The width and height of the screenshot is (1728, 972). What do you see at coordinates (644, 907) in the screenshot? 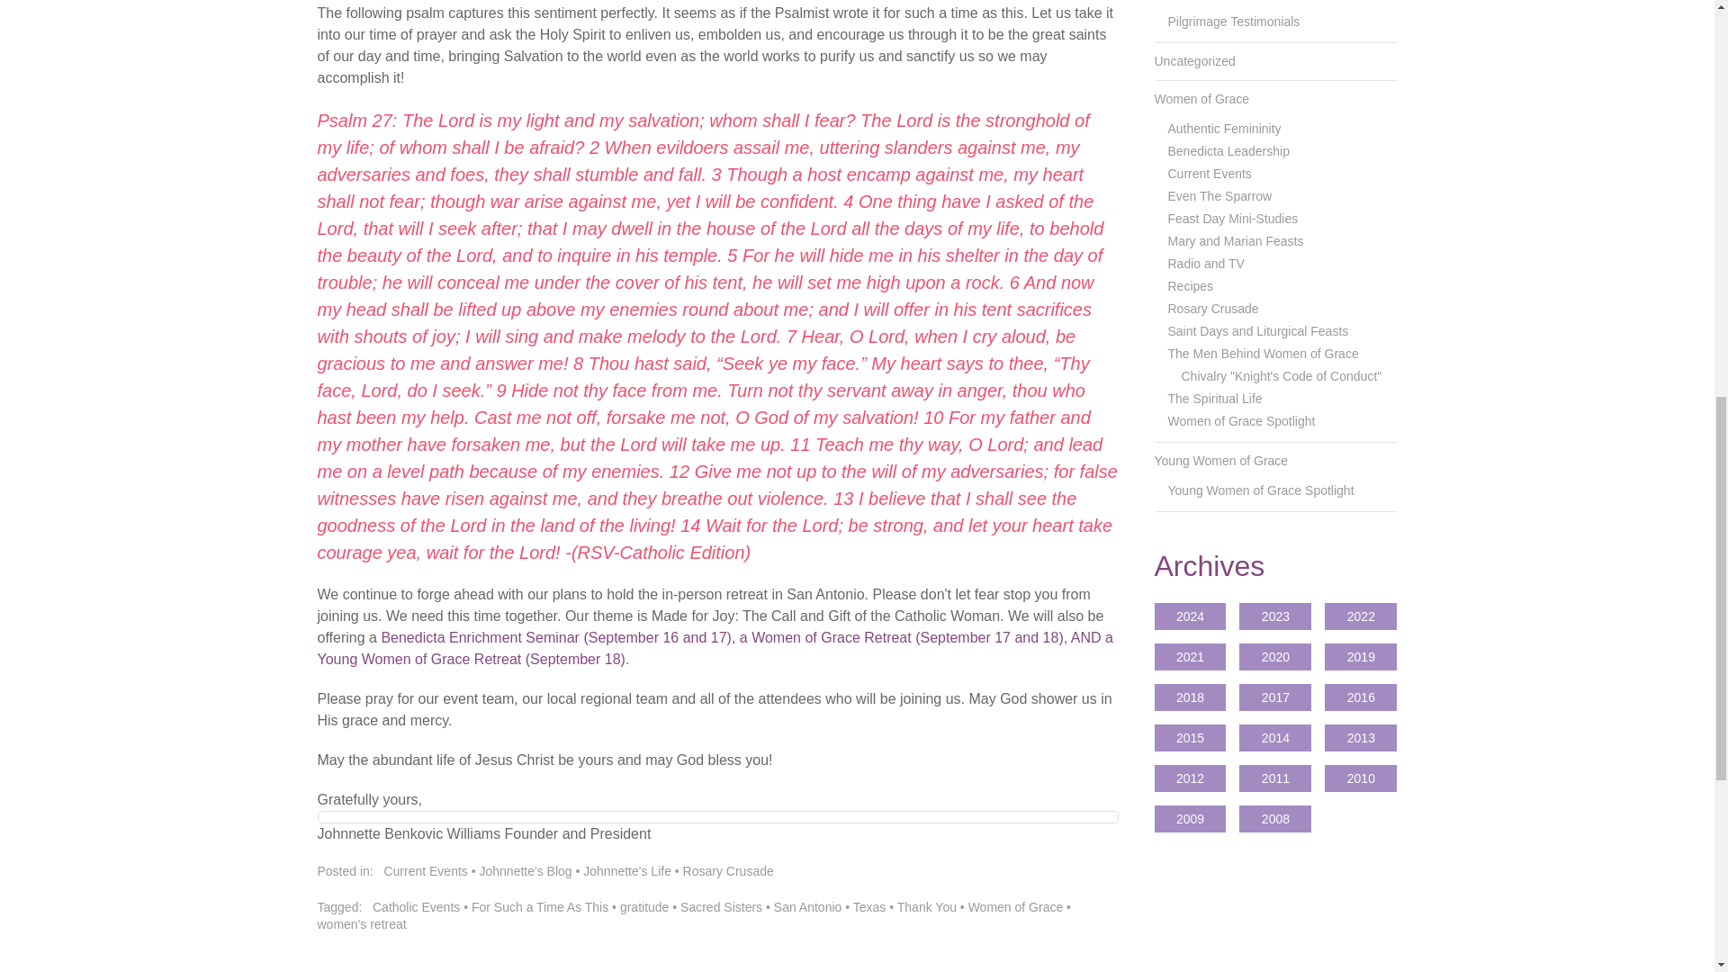
I see `gratitude` at bounding box center [644, 907].